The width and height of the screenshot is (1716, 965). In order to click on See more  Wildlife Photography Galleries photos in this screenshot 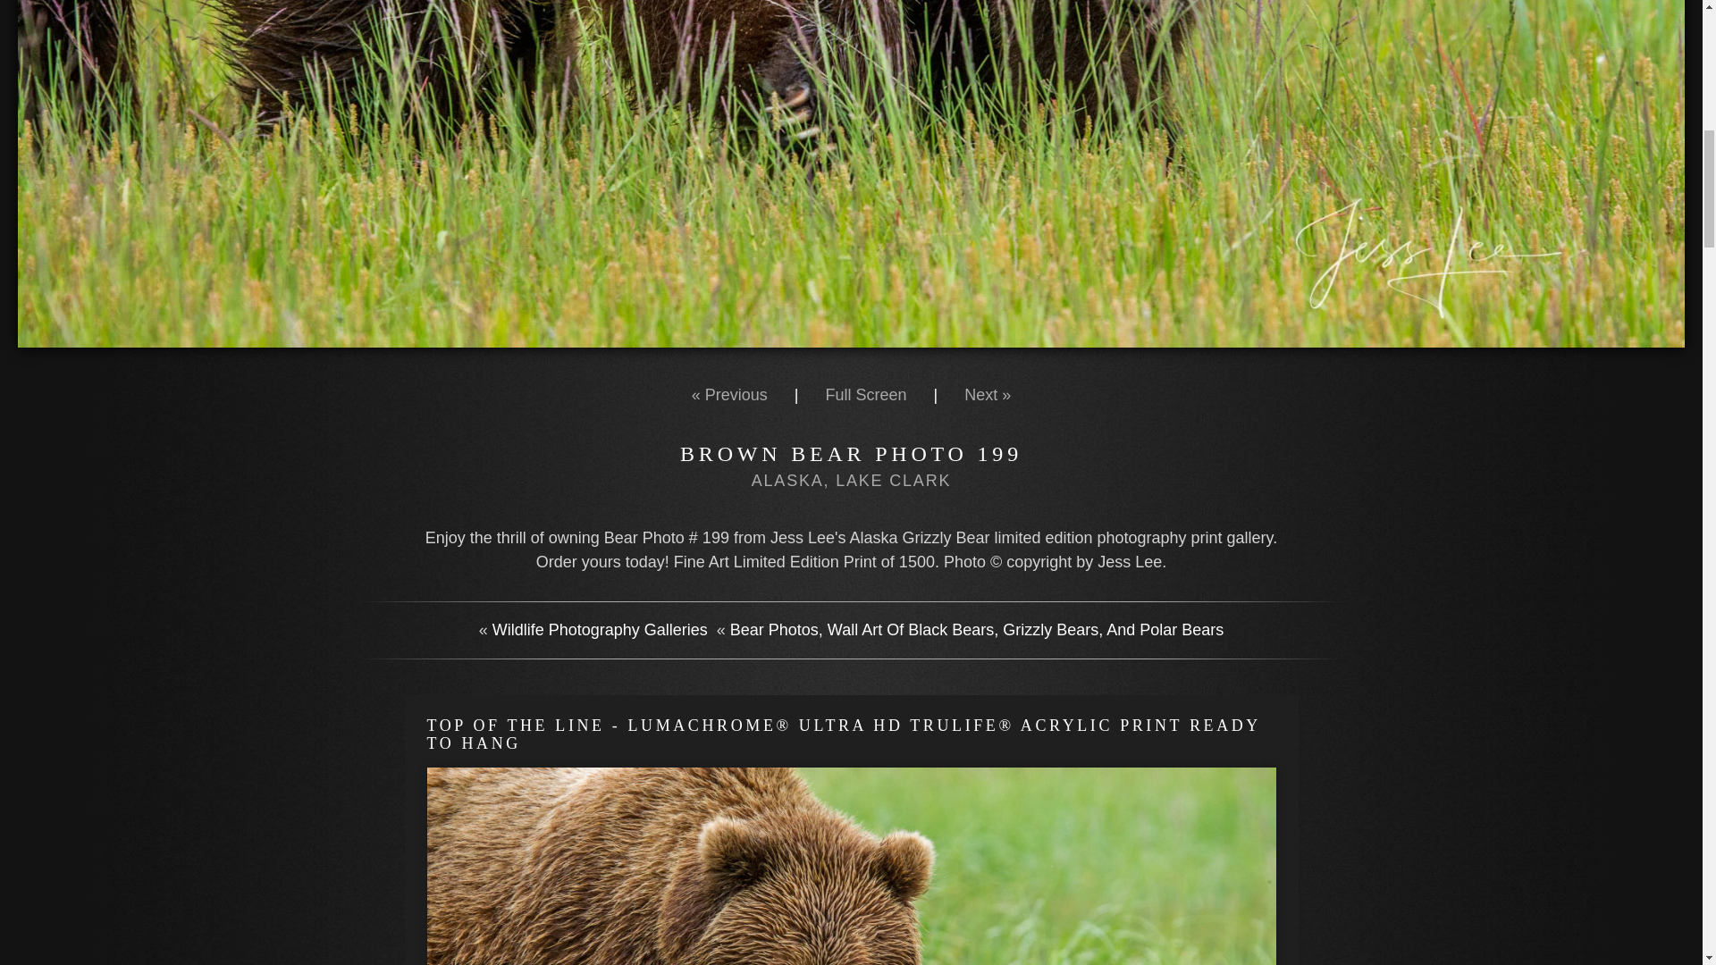, I will do `click(600, 629)`.